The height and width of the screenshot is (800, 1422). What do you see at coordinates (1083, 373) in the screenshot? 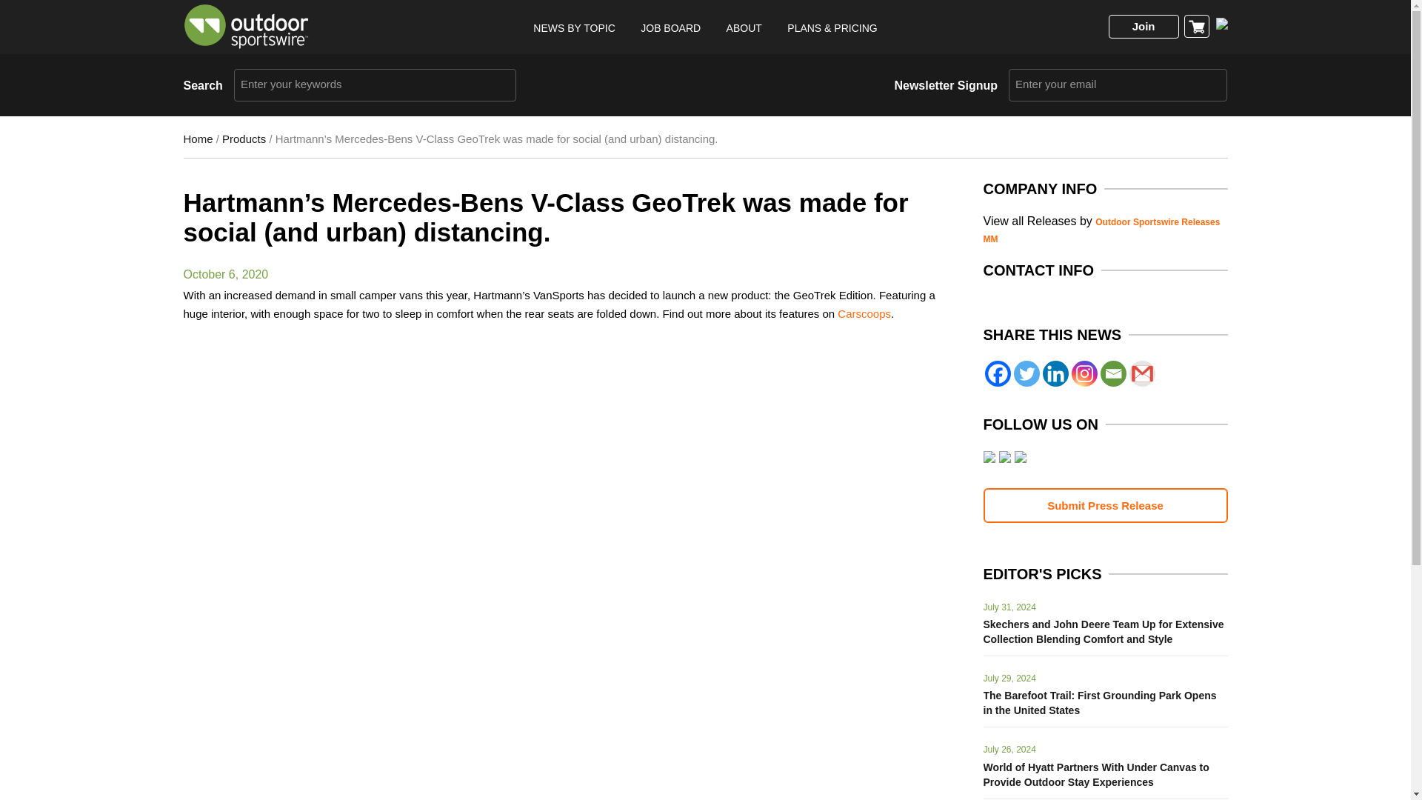
I see `Instagram` at bounding box center [1083, 373].